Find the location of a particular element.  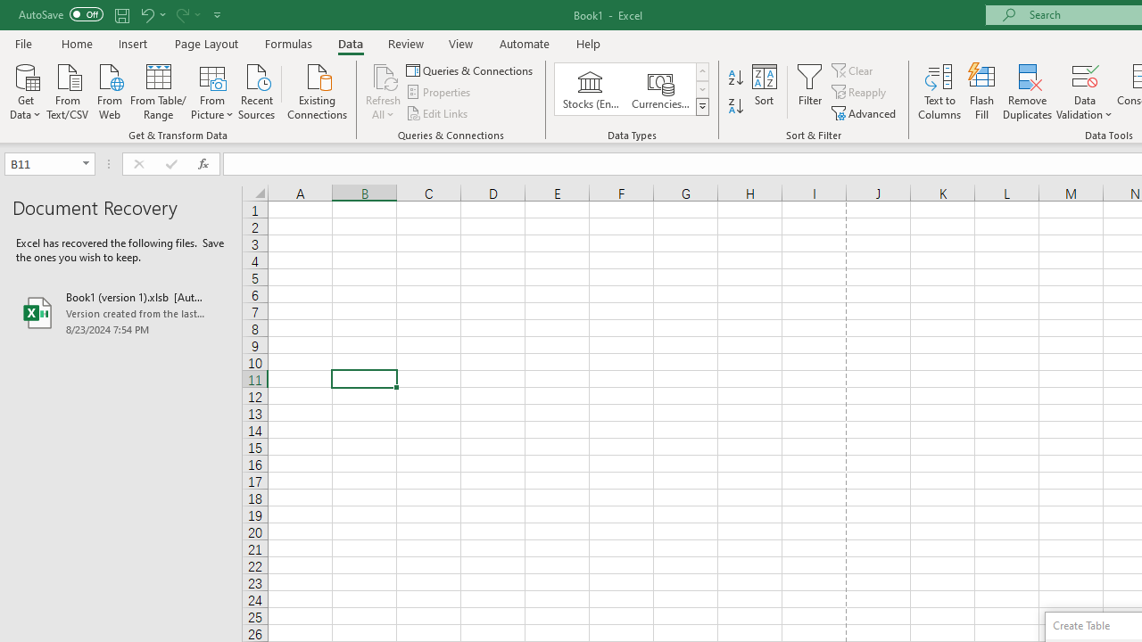

Clear is located at coordinates (854, 70).